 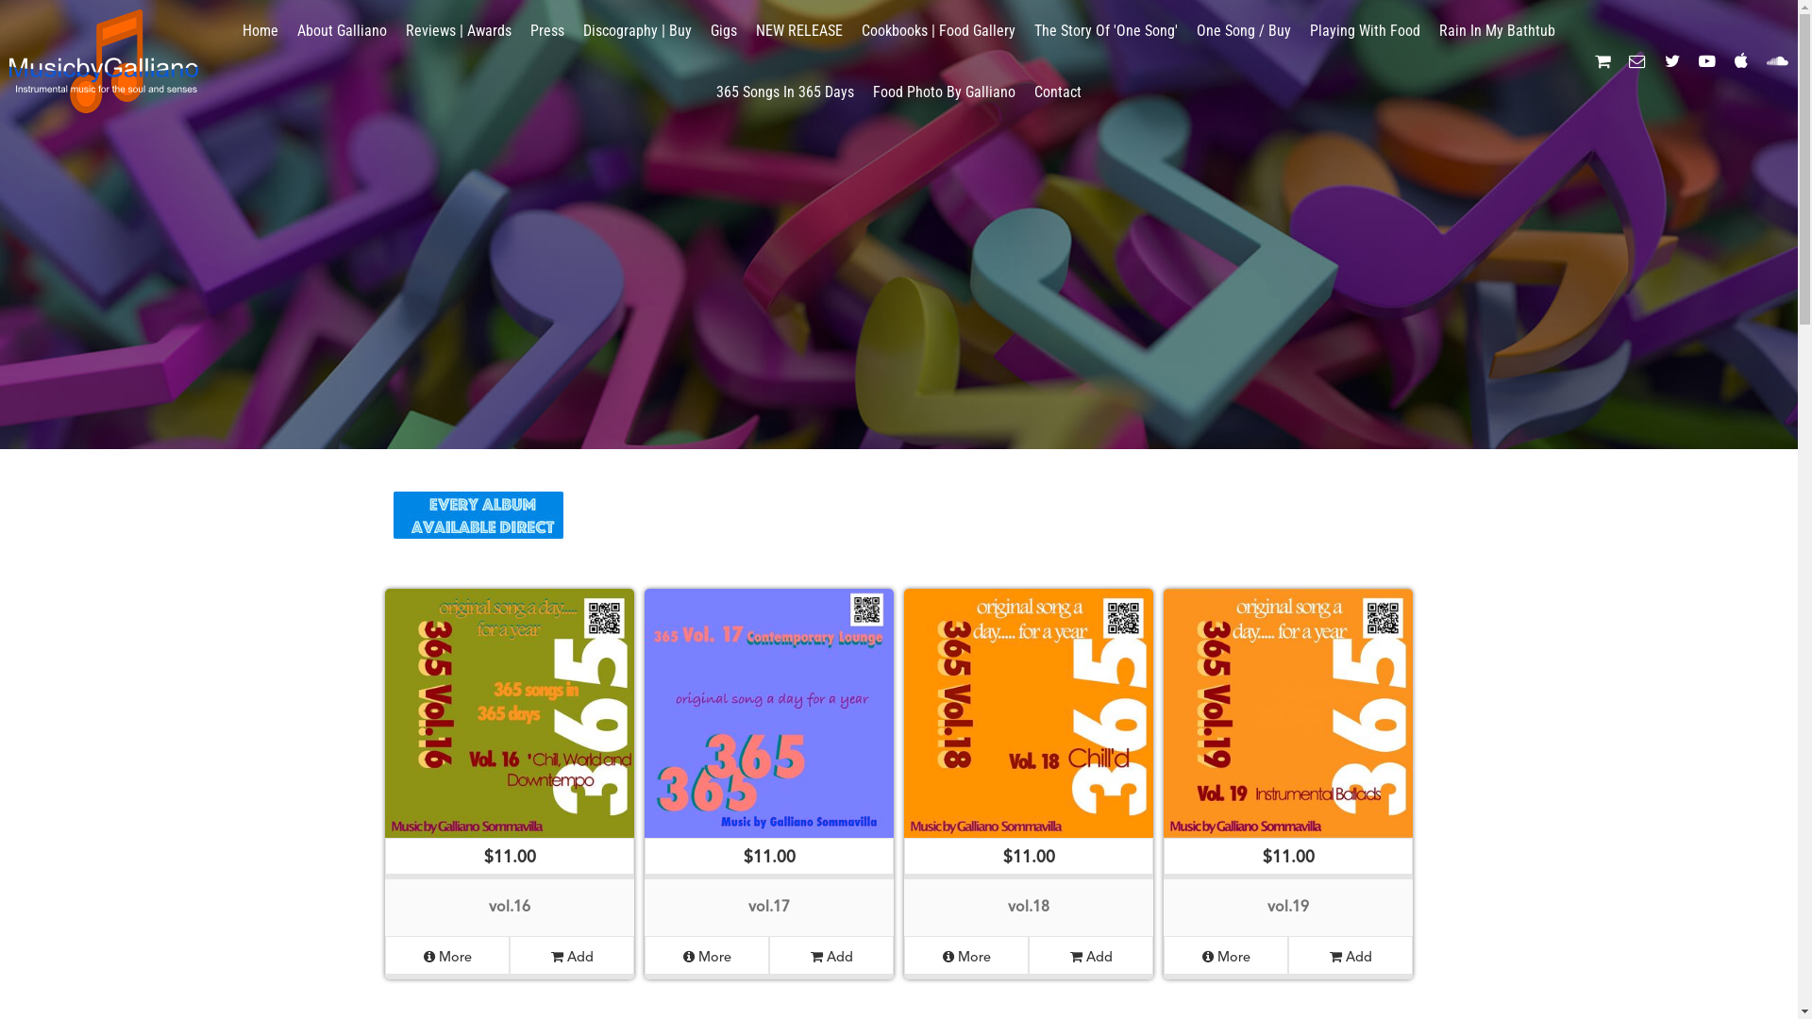 I want to click on About Galliano, so click(x=342, y=30).